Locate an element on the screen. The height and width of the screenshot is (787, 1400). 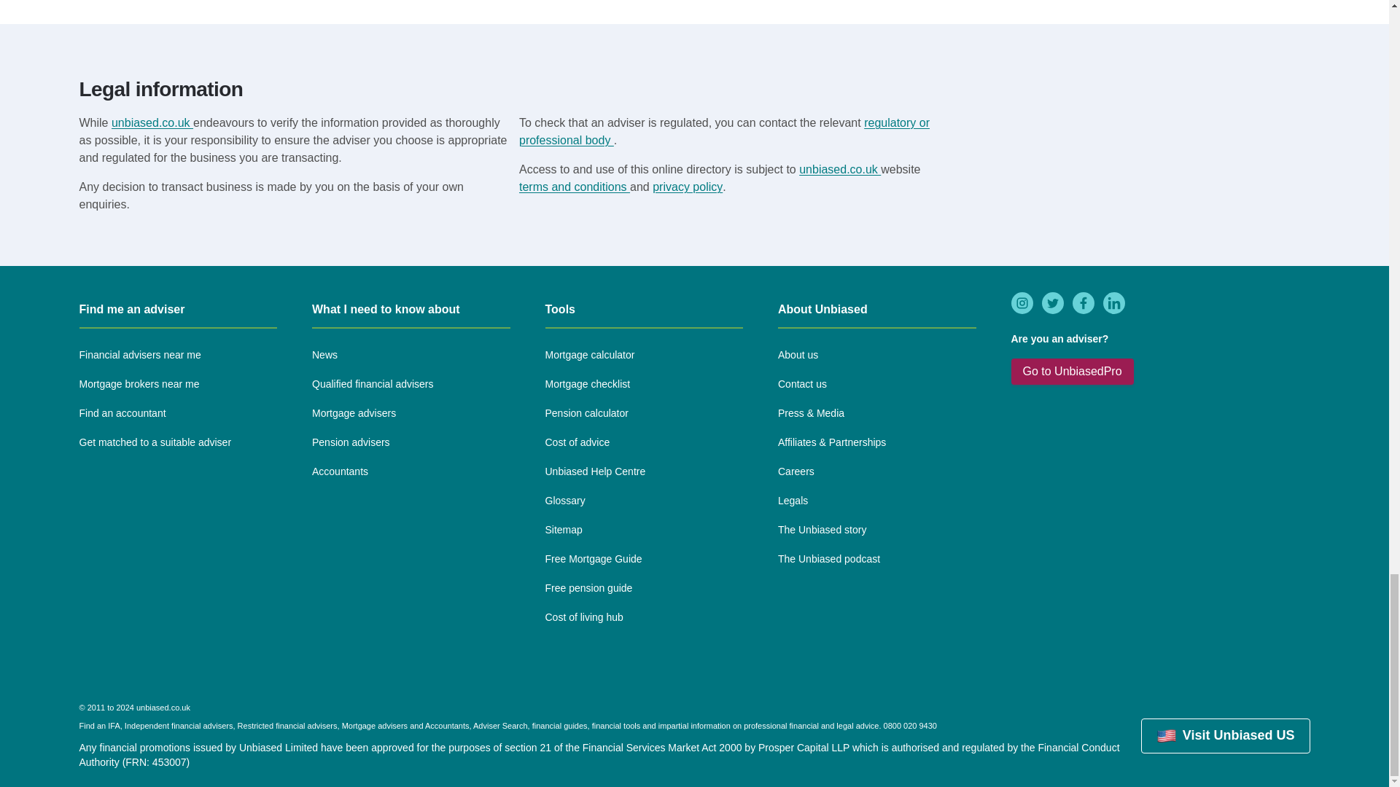
Mortgage brokers near me is located at coordinates (139, 385).